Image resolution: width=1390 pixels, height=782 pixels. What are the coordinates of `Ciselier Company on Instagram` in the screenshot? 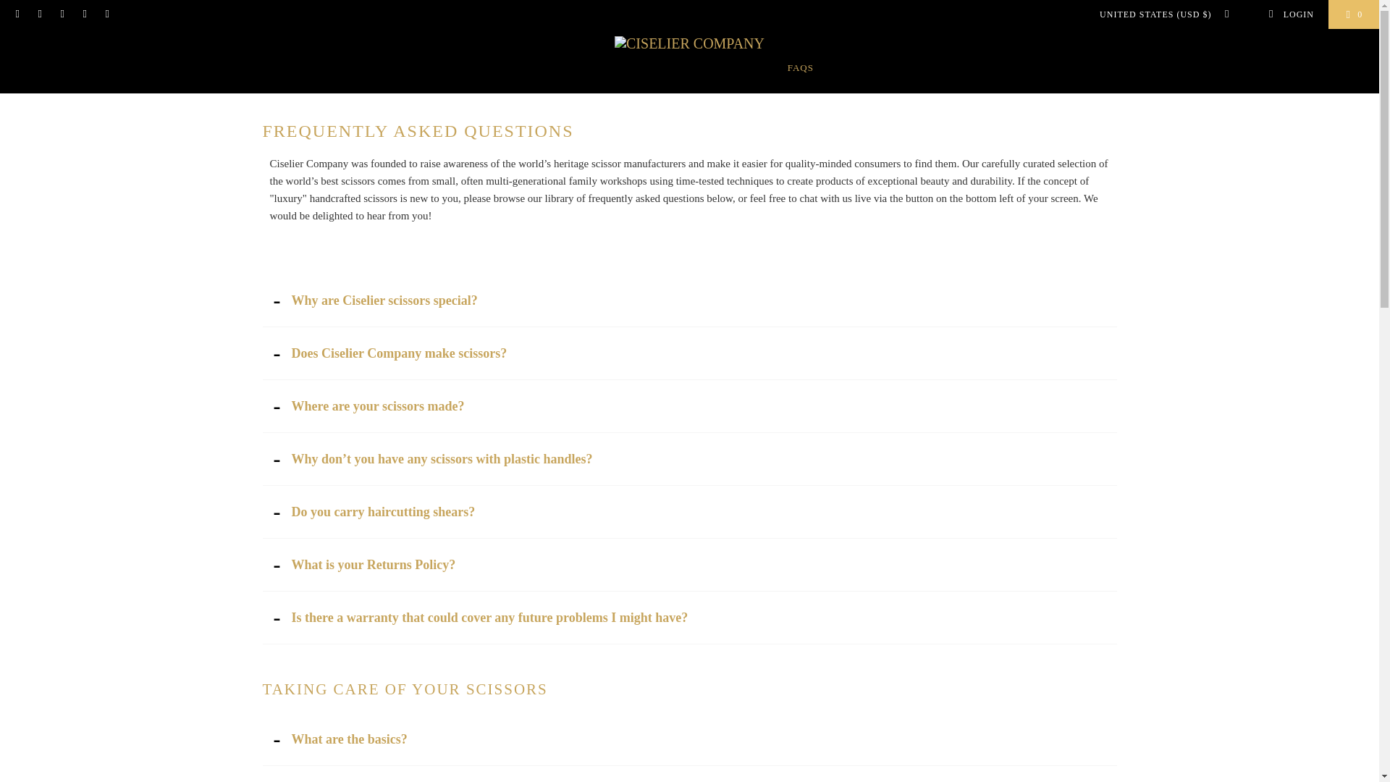 It's located at (39, 14).